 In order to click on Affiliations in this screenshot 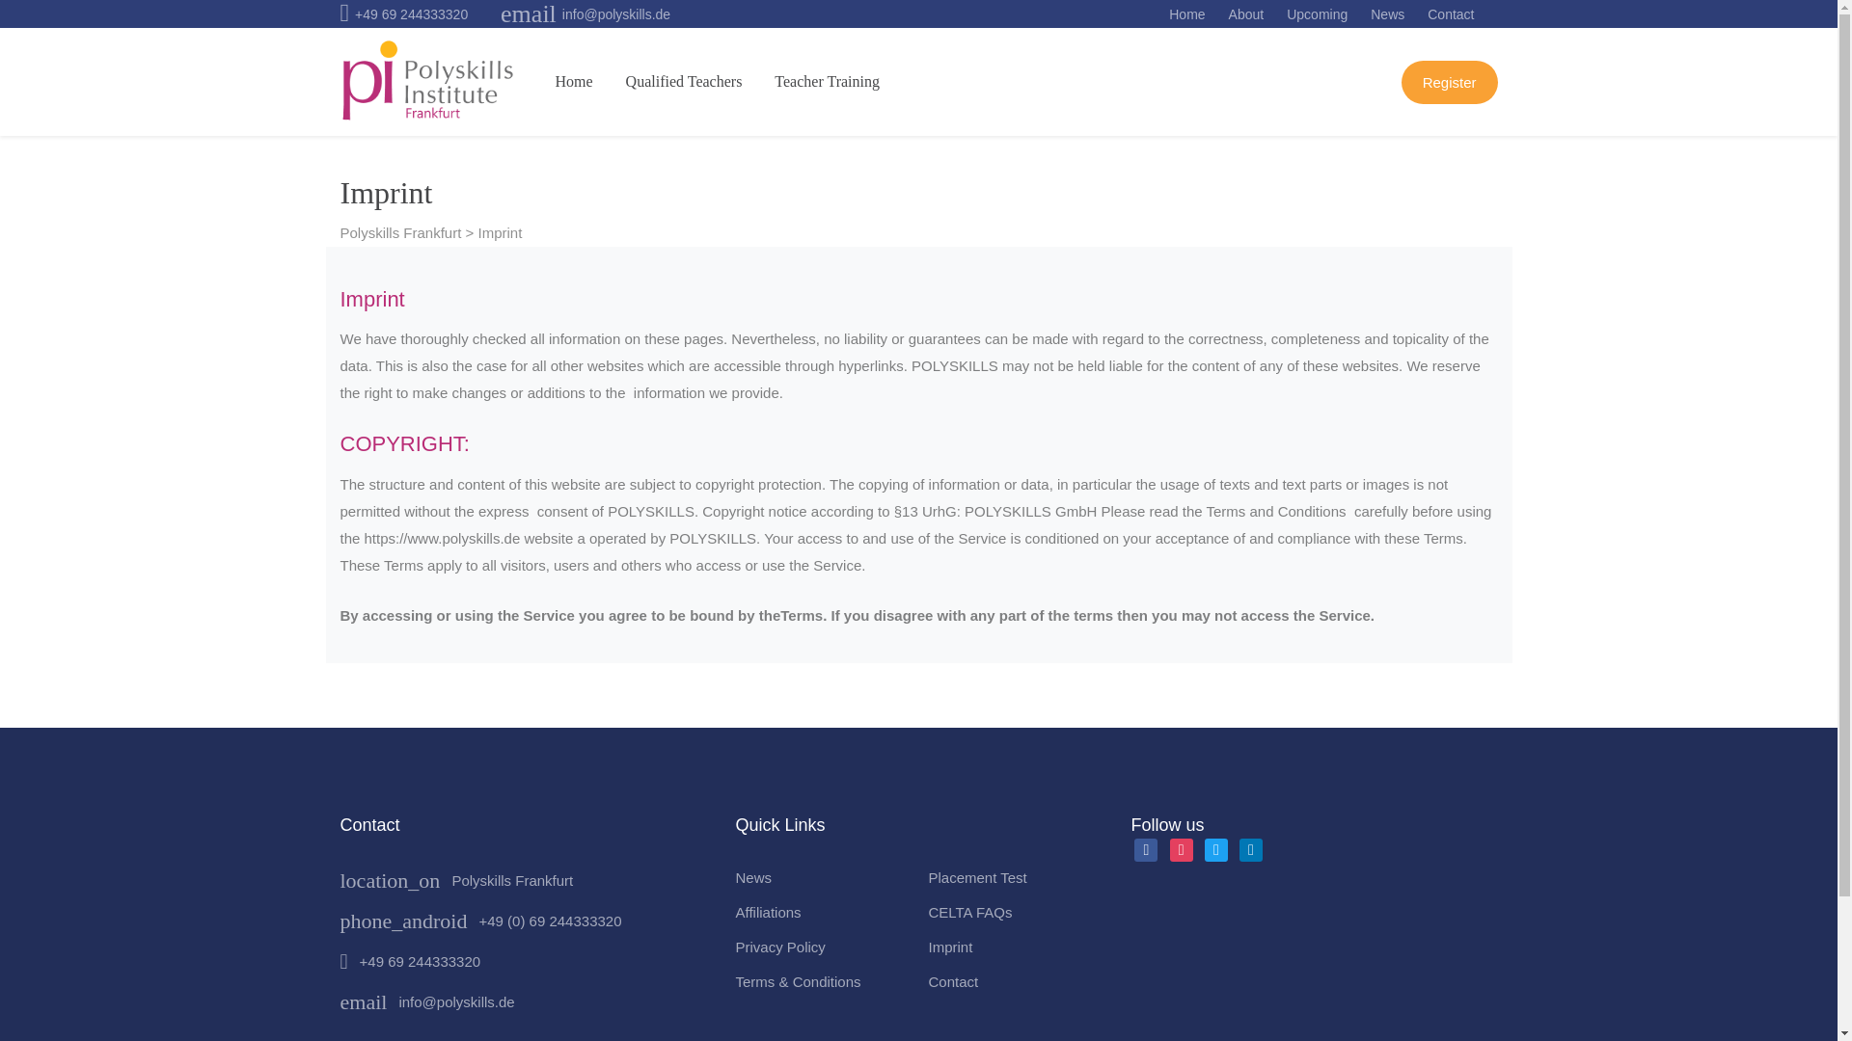, I will do `click(822, 912)`.